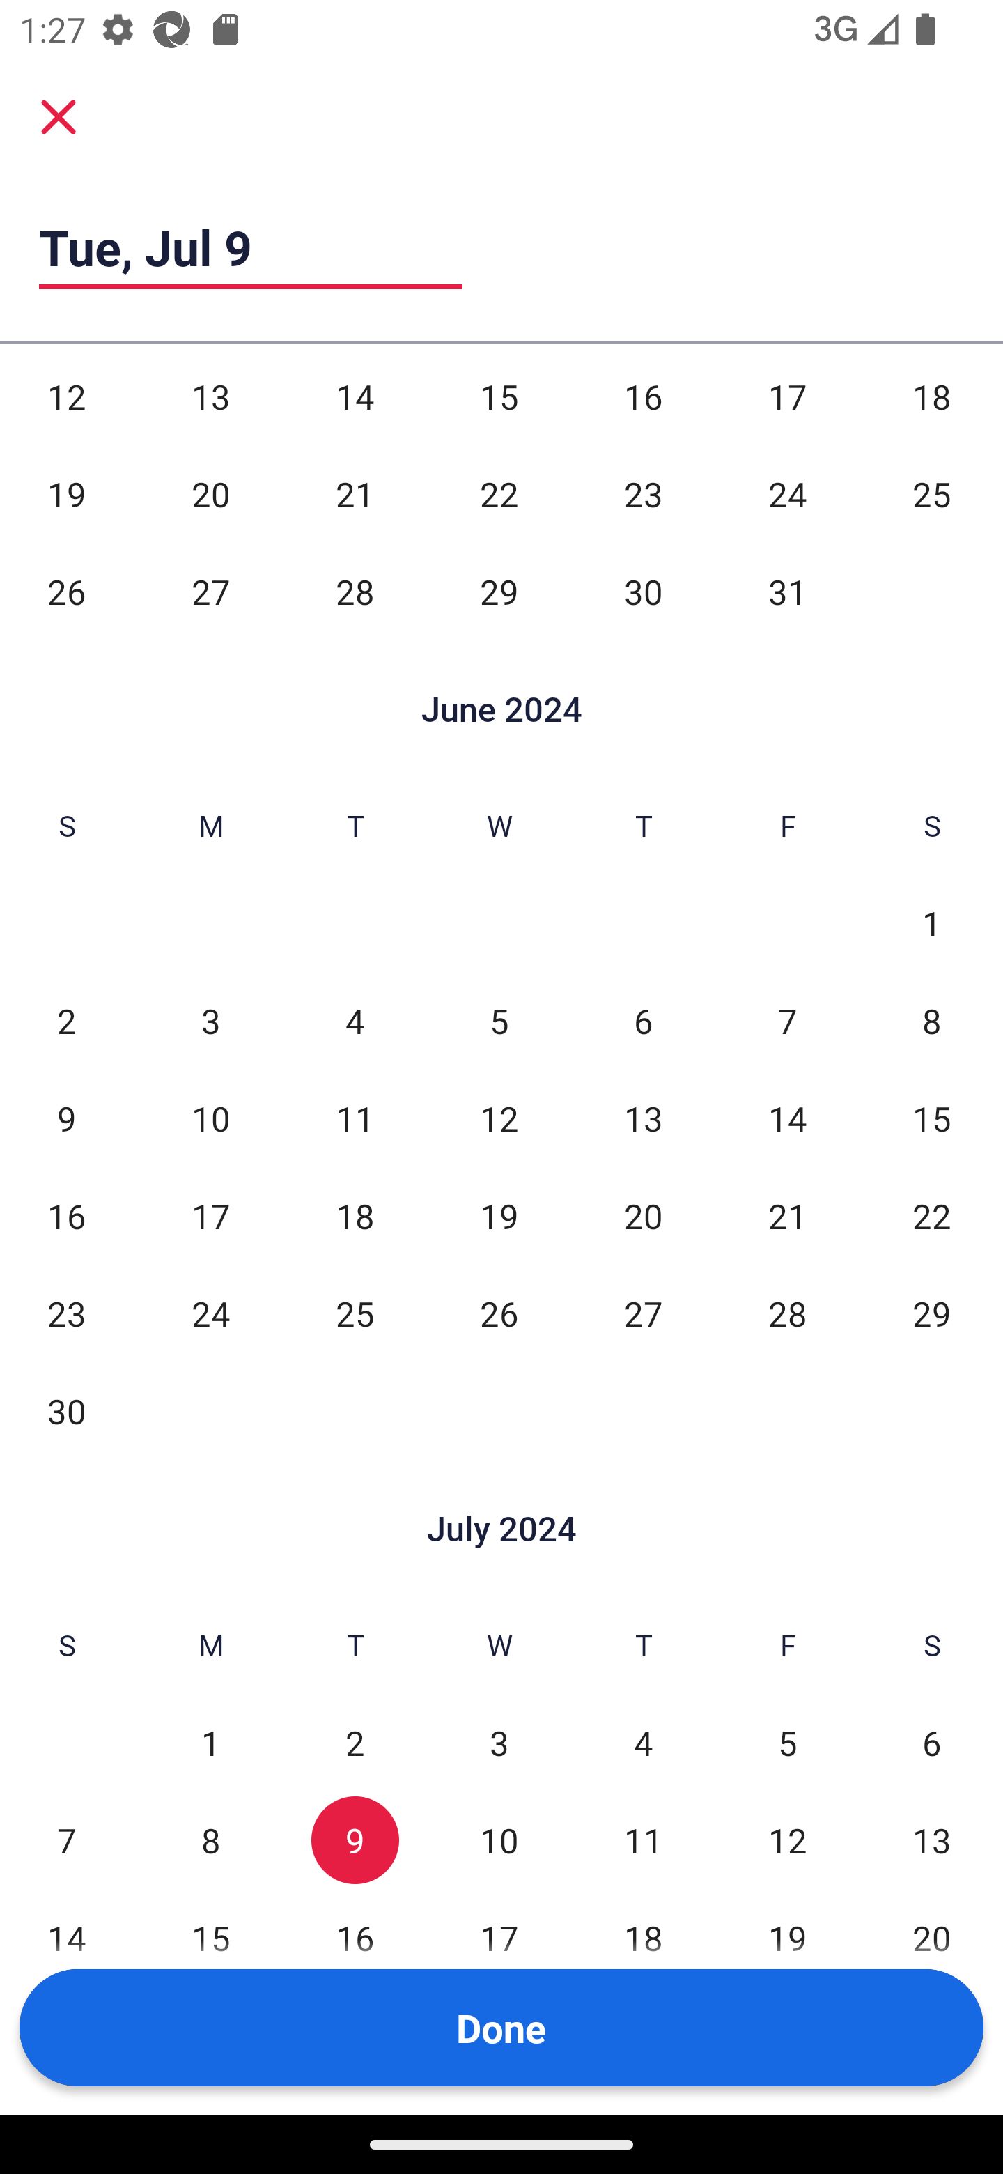 This screenshot has width=1003, height=2174. Describe the element at coordinates (787, 1742) in the screenshot. I see `5 Fri, Jul 5, Not Selected` at that location.